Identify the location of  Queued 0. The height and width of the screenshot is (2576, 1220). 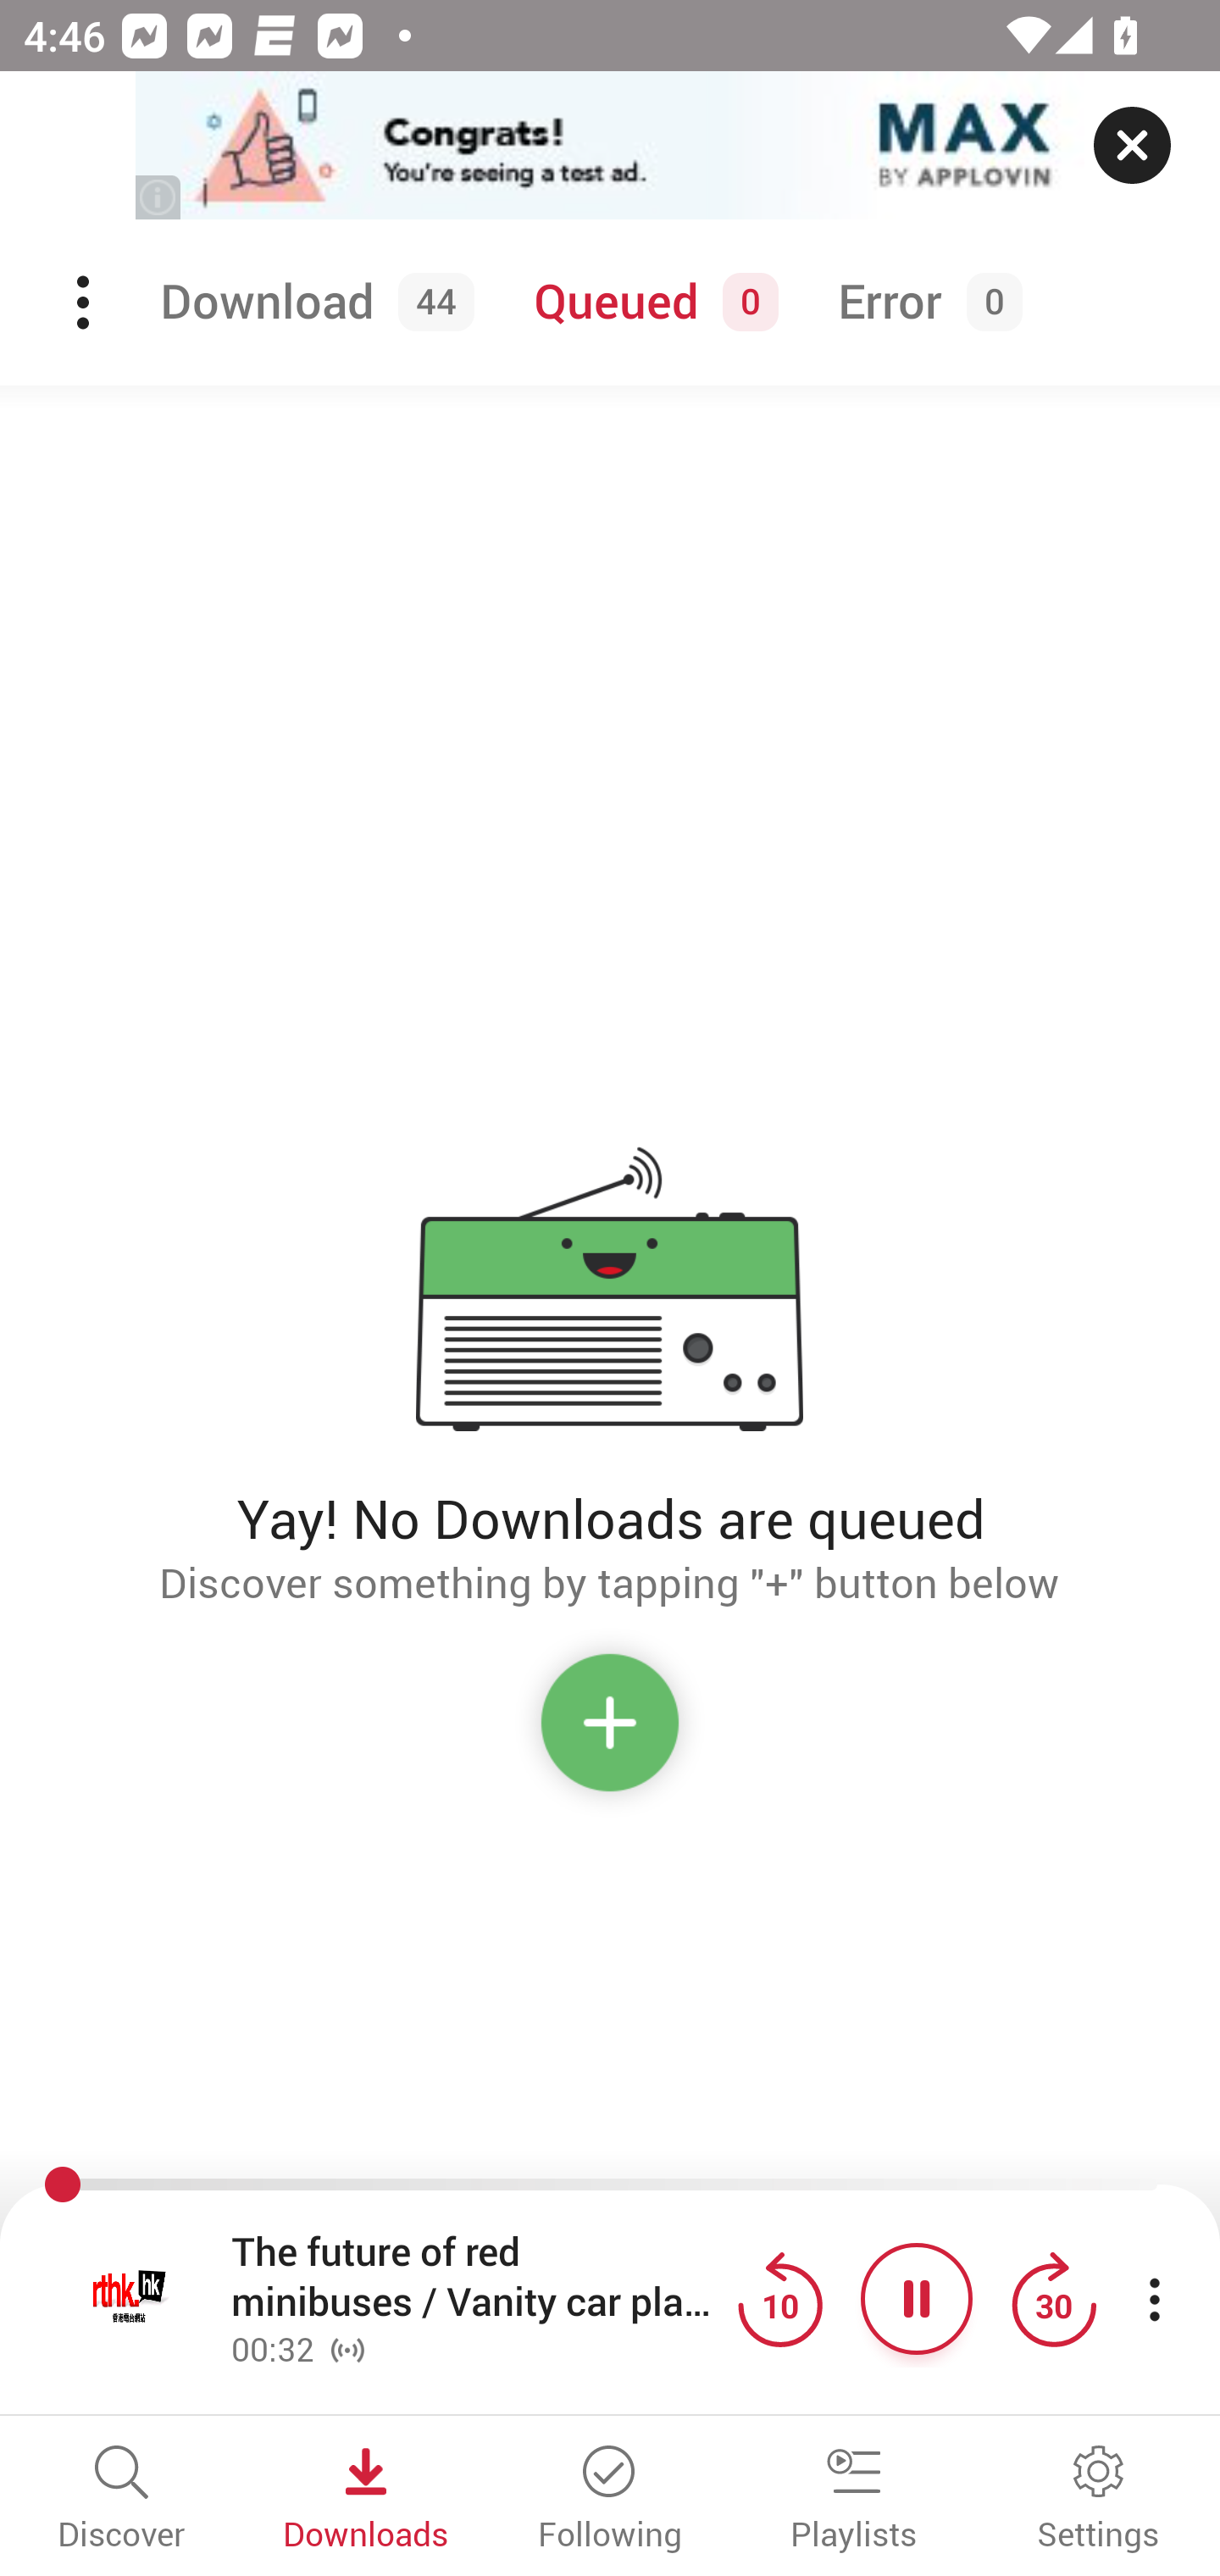
(650, 303).